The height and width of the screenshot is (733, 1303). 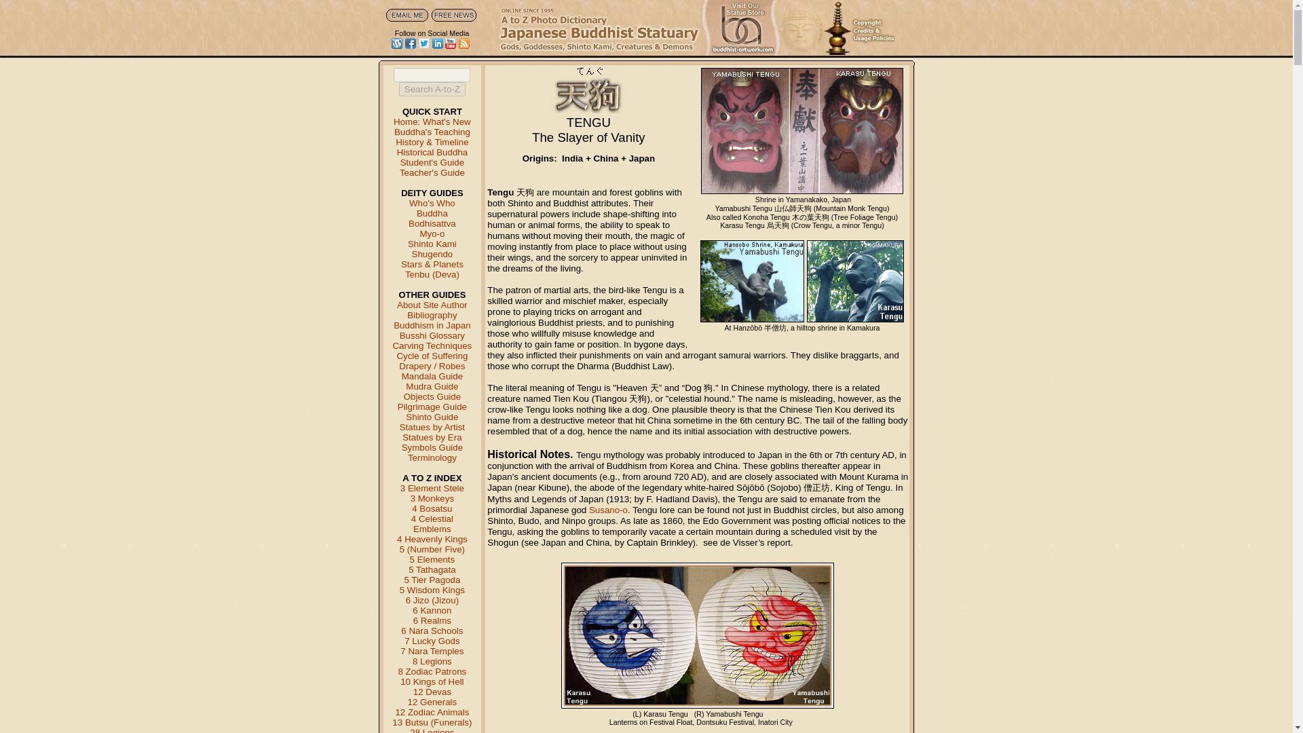 I want to click on Sign Up for Our Free Newsletter on Buddhist Statuary, so click(x=453, y=15).